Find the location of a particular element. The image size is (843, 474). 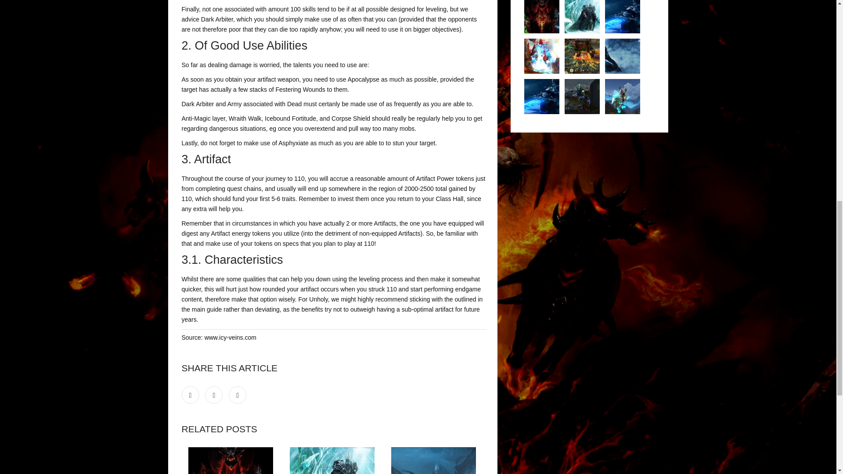

World of Warcraft Lich King Wallpaper is located at coordinates (623, 56).